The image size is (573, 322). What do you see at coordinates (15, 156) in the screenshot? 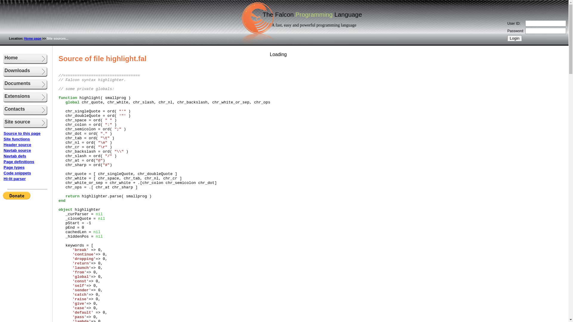
I see `Navtab defs` at bounding box center [15, 156].